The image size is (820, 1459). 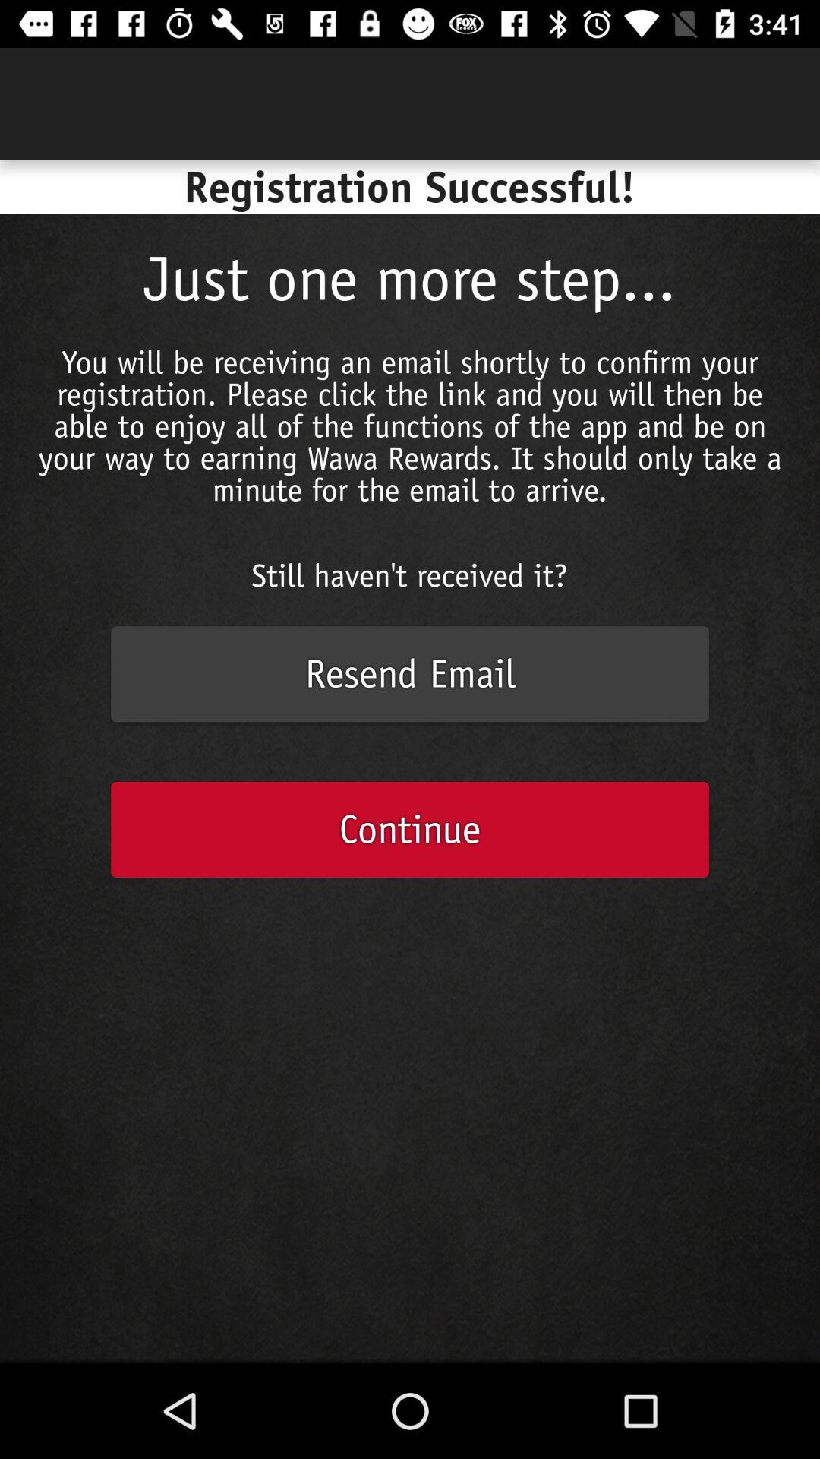 I want to click on click the continue item, so click(x=410, y=830).